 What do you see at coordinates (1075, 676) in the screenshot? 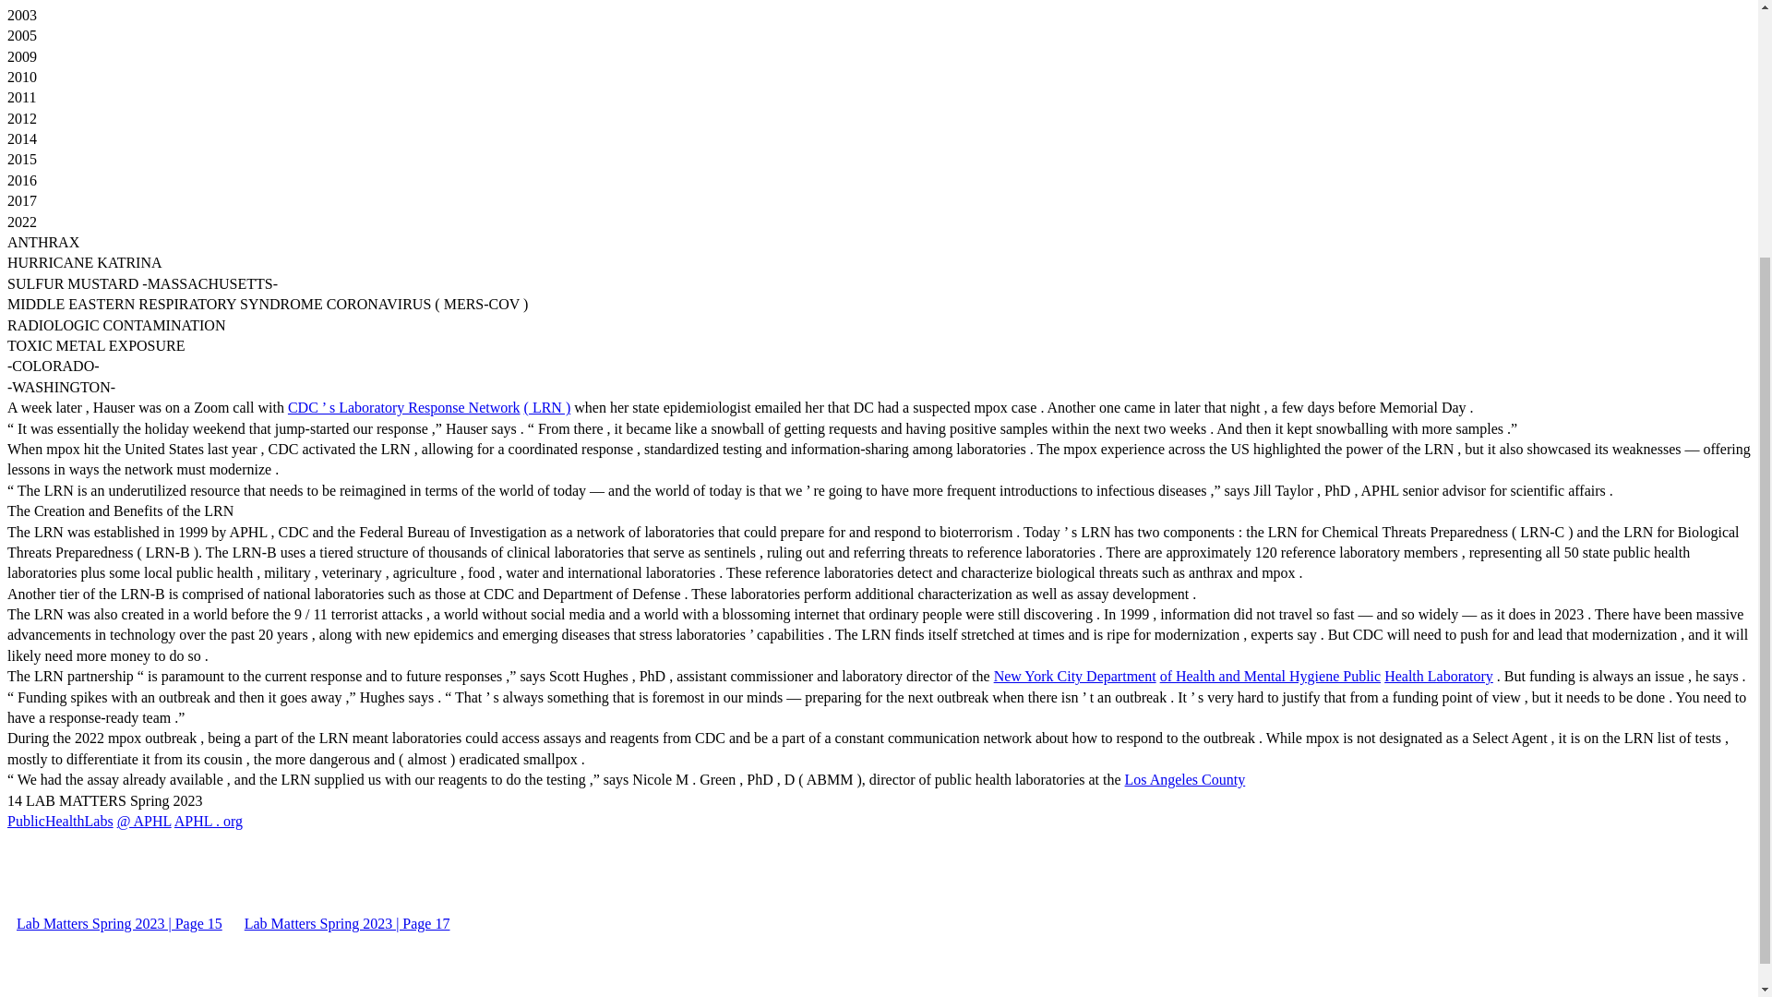
I see `New York City Department` at bounding box center [1075, 676].